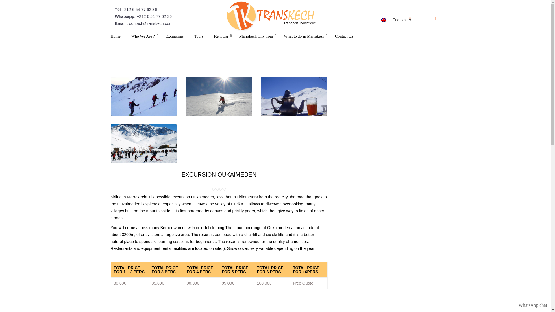  I want to click on Excursions, so click(175, 38).